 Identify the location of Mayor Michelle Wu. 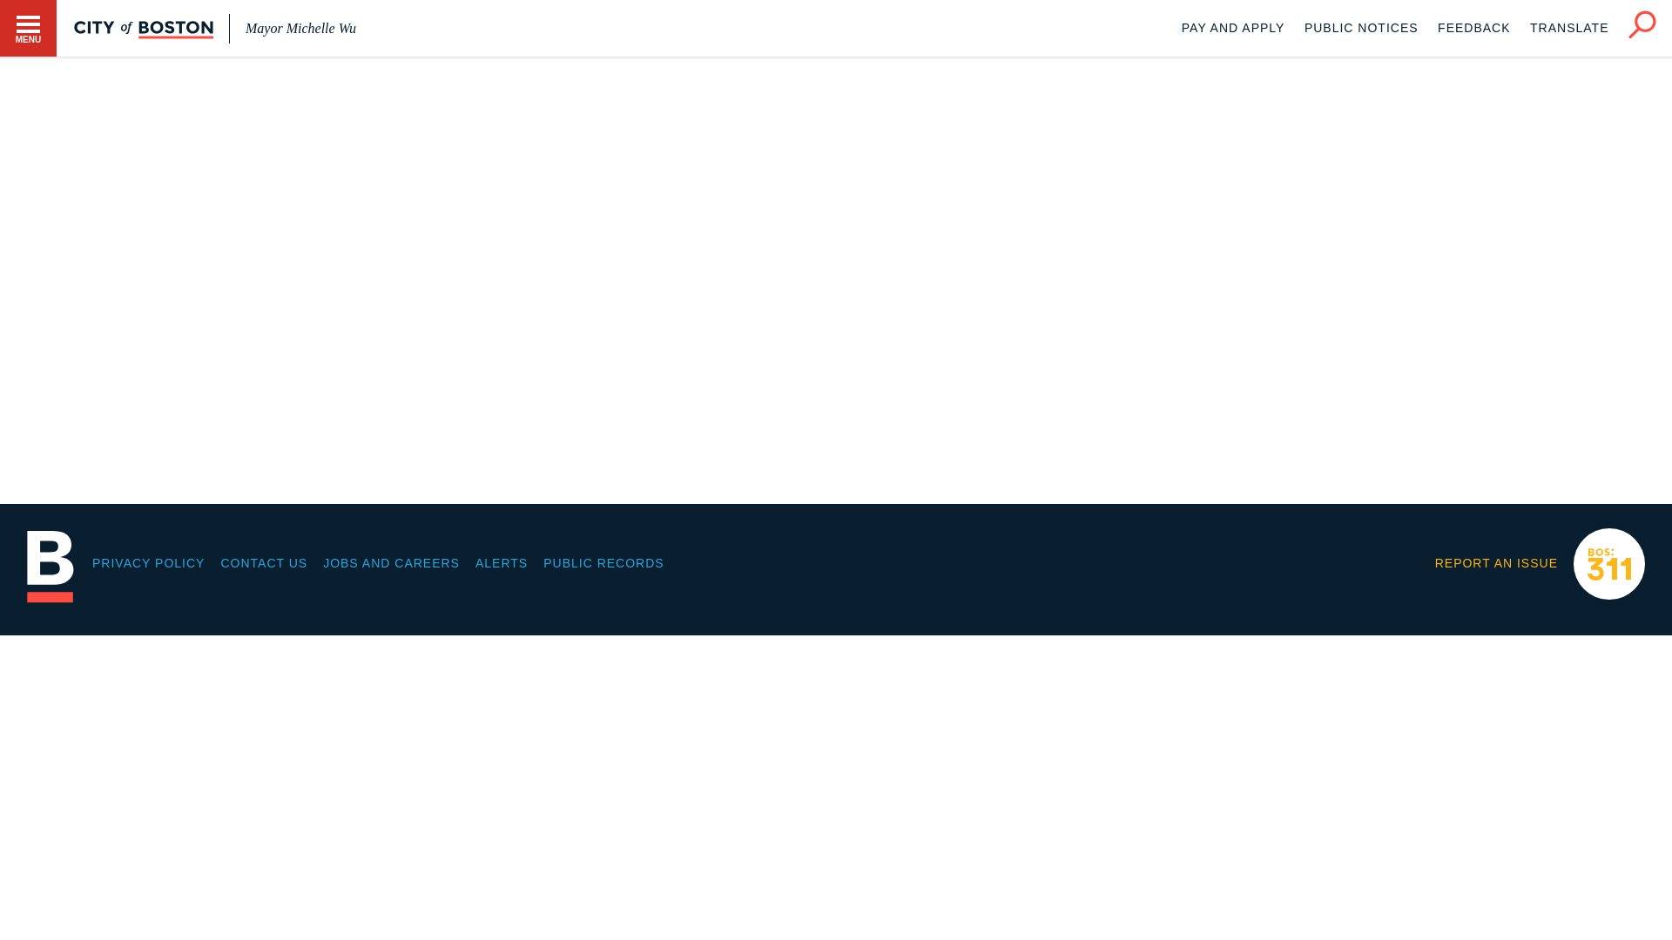
(300, 28).